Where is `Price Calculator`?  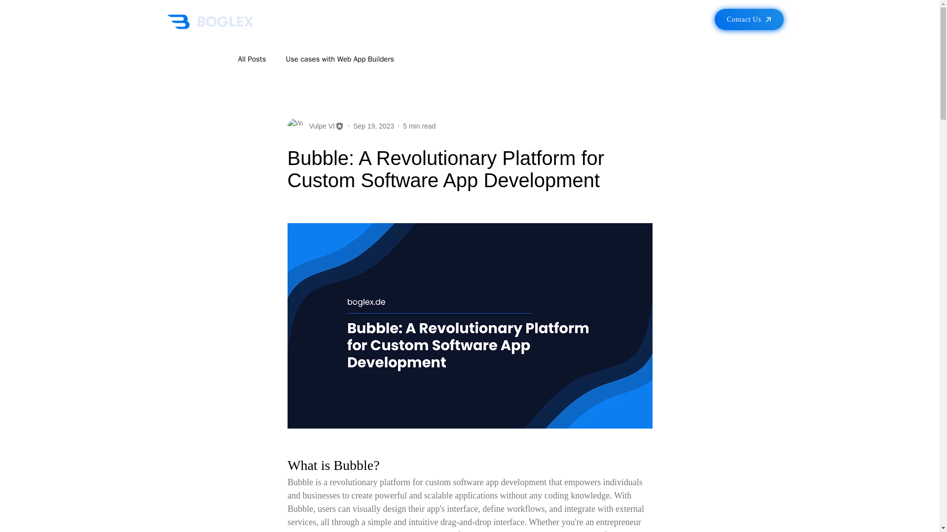
Price Calculator is located at coordinates (412, 22).